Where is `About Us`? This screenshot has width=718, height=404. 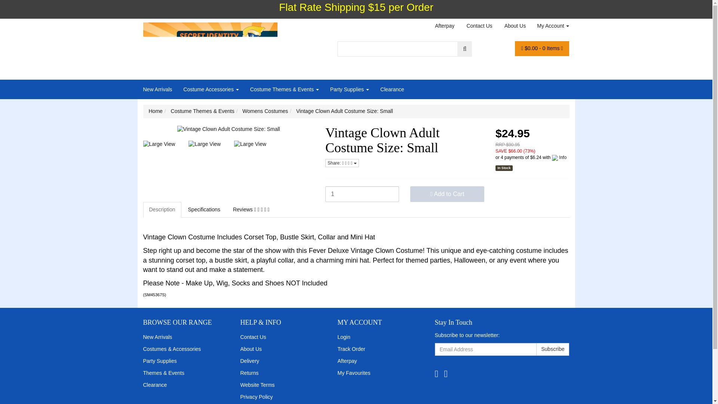
About Us is located at coordinates (515, 26).